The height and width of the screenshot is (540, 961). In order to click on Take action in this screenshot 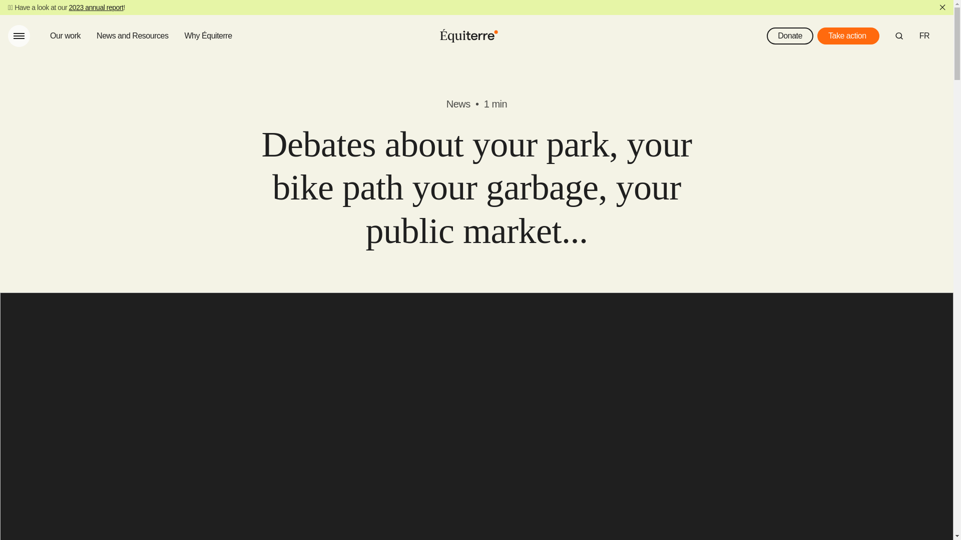, I will do `click(848, 36)`.